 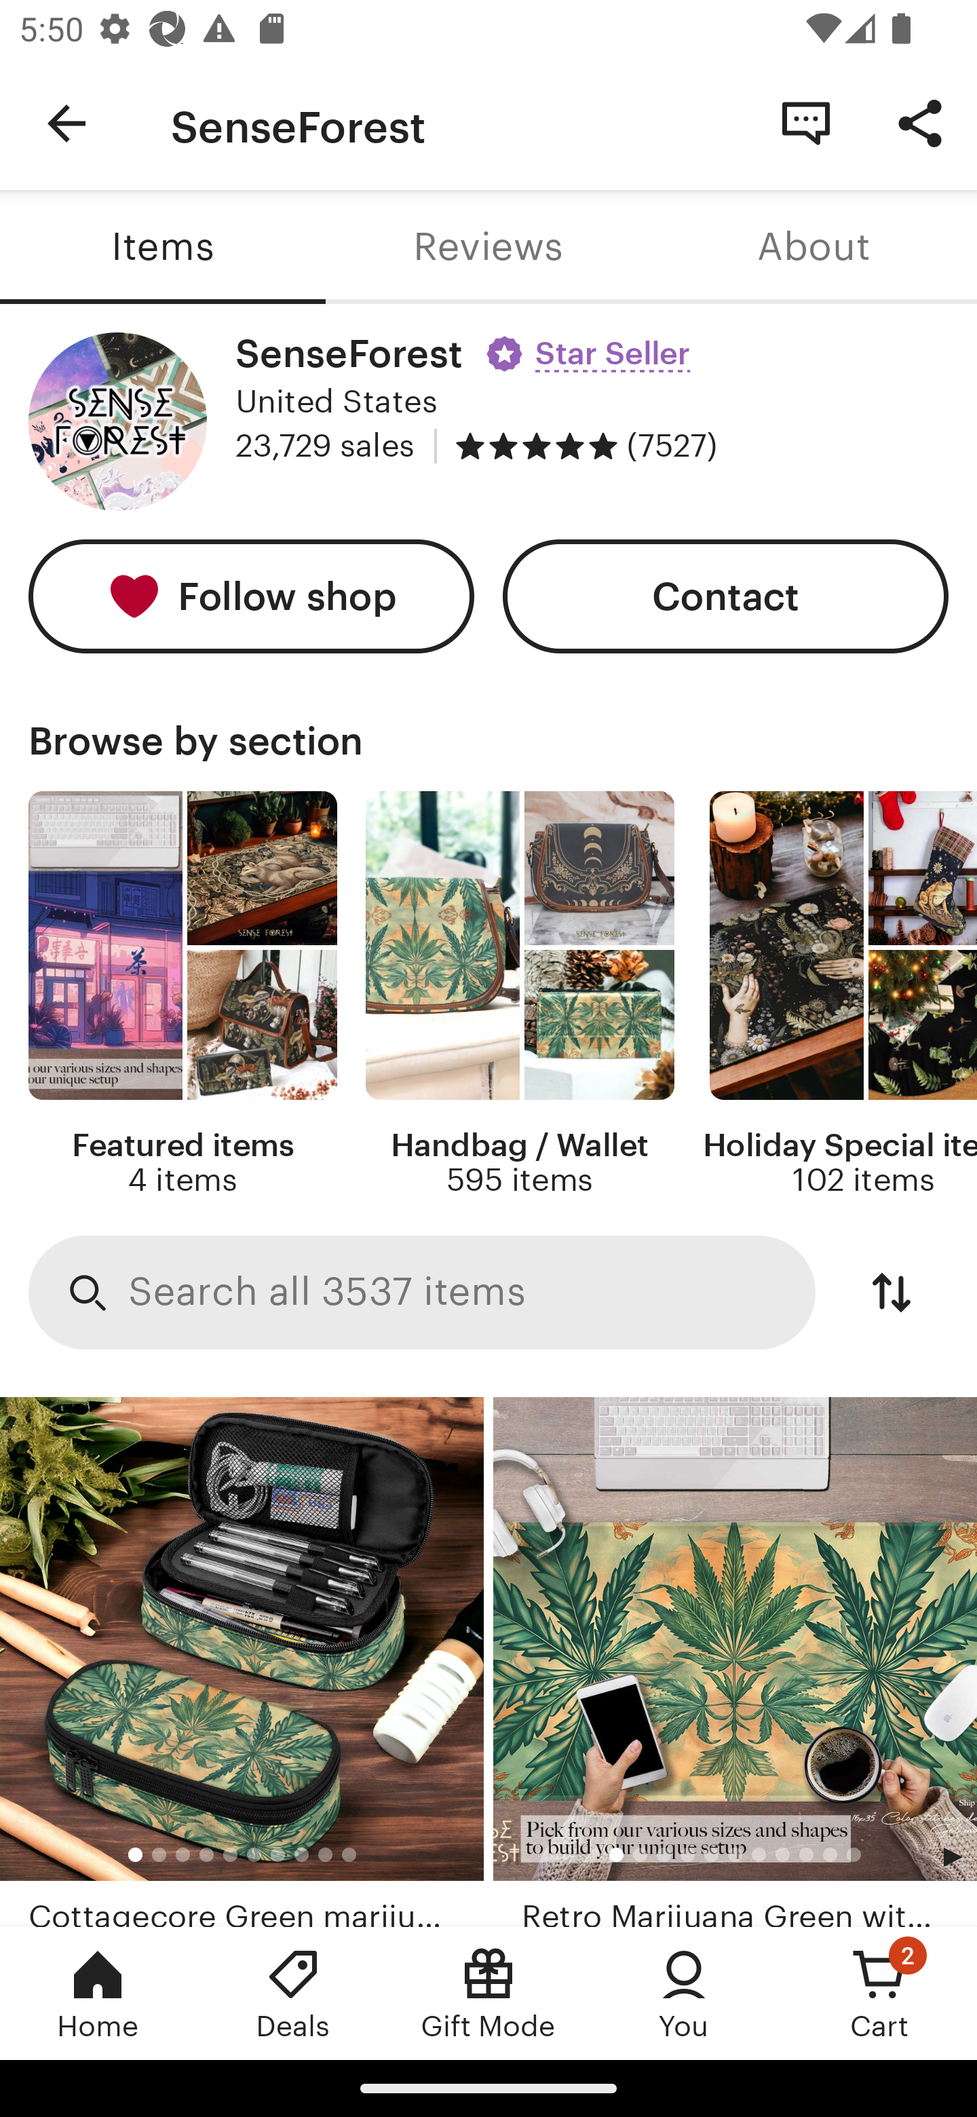 I want to click on Cart, 2 new notifications Cart, so click(x=879, y=1993).